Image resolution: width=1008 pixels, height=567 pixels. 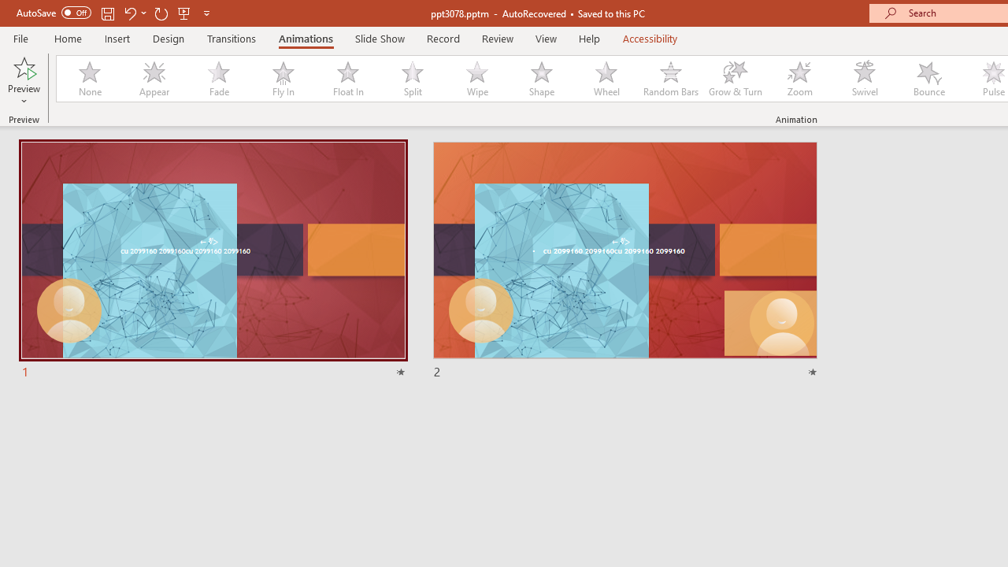 What do you see at coordinates (606, 79) in the screenshot?
I see `Wheel` at bounding box center [606, 79].